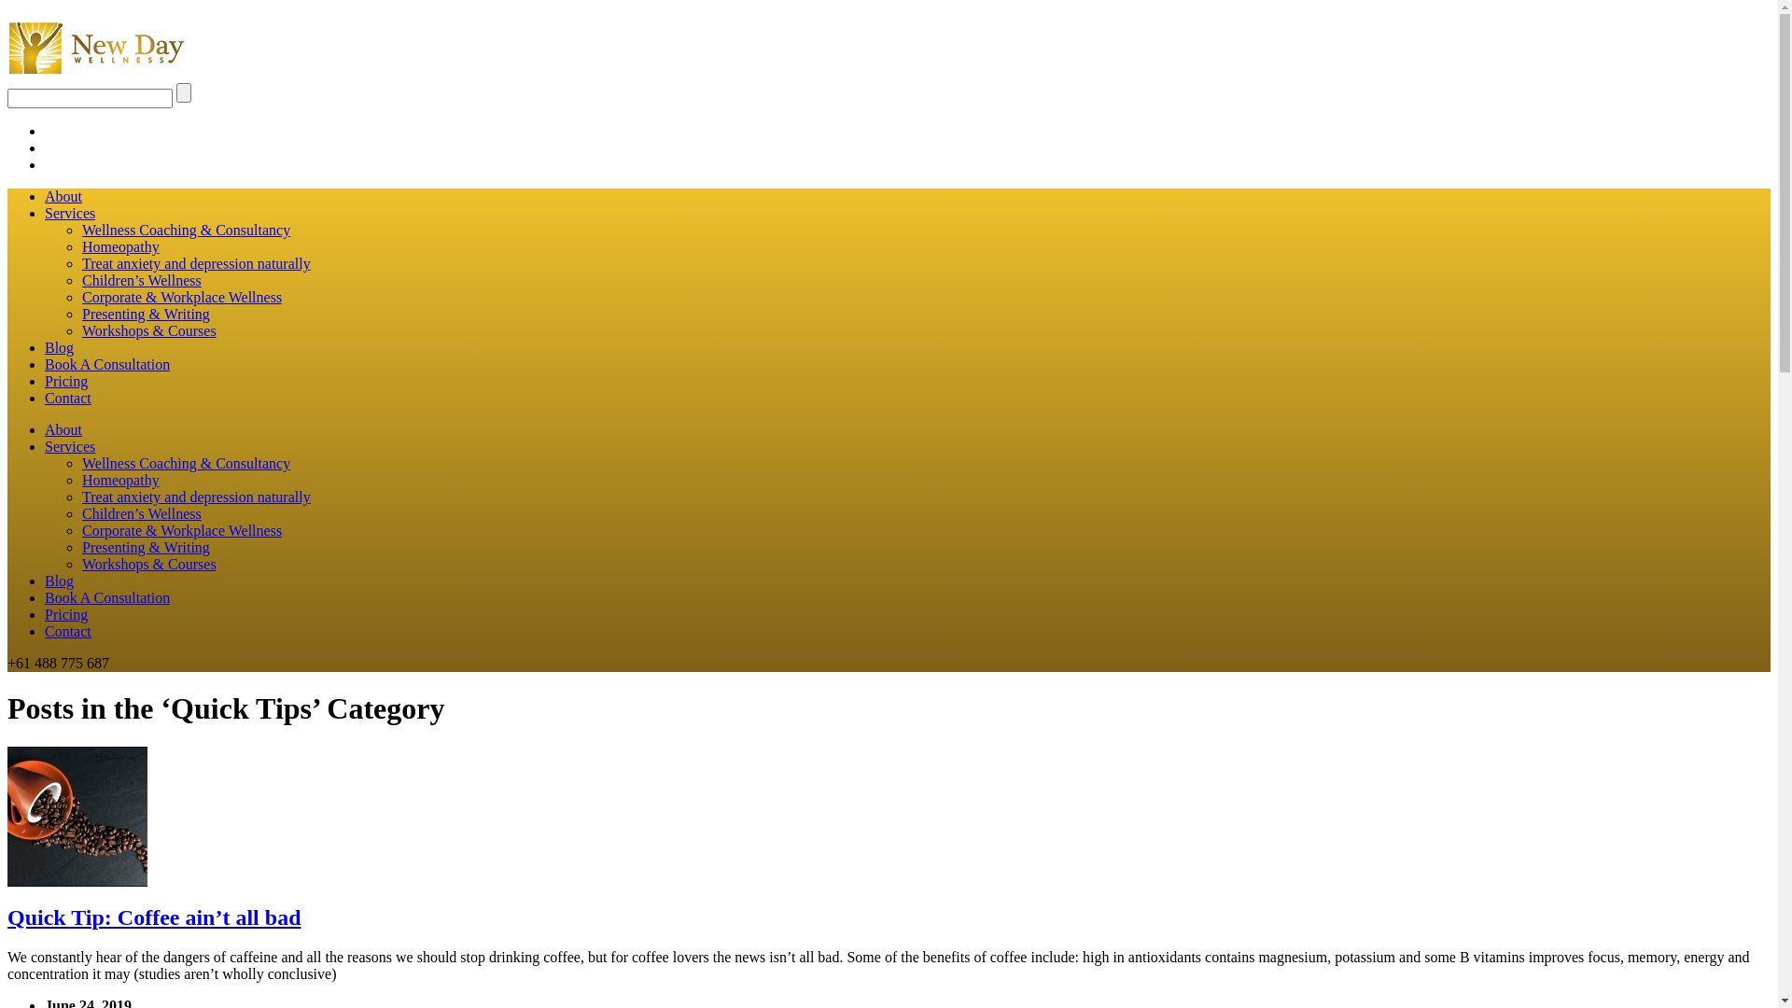 This screenshot has height=1008, width=1792. What do you see at coordinates (149, 564) in the screenshot?
I see `Workshops & Courses` at bounding box center [149, 564].